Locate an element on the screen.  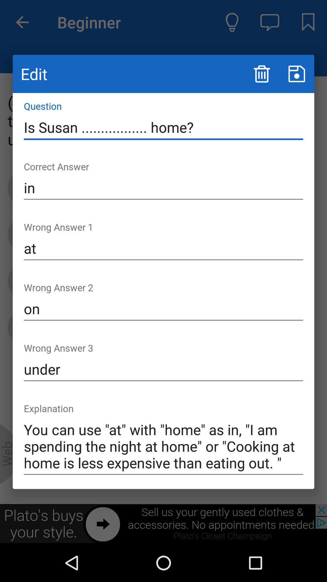
turn on the item to the right of the edit item is located at coordinates (262, 74).